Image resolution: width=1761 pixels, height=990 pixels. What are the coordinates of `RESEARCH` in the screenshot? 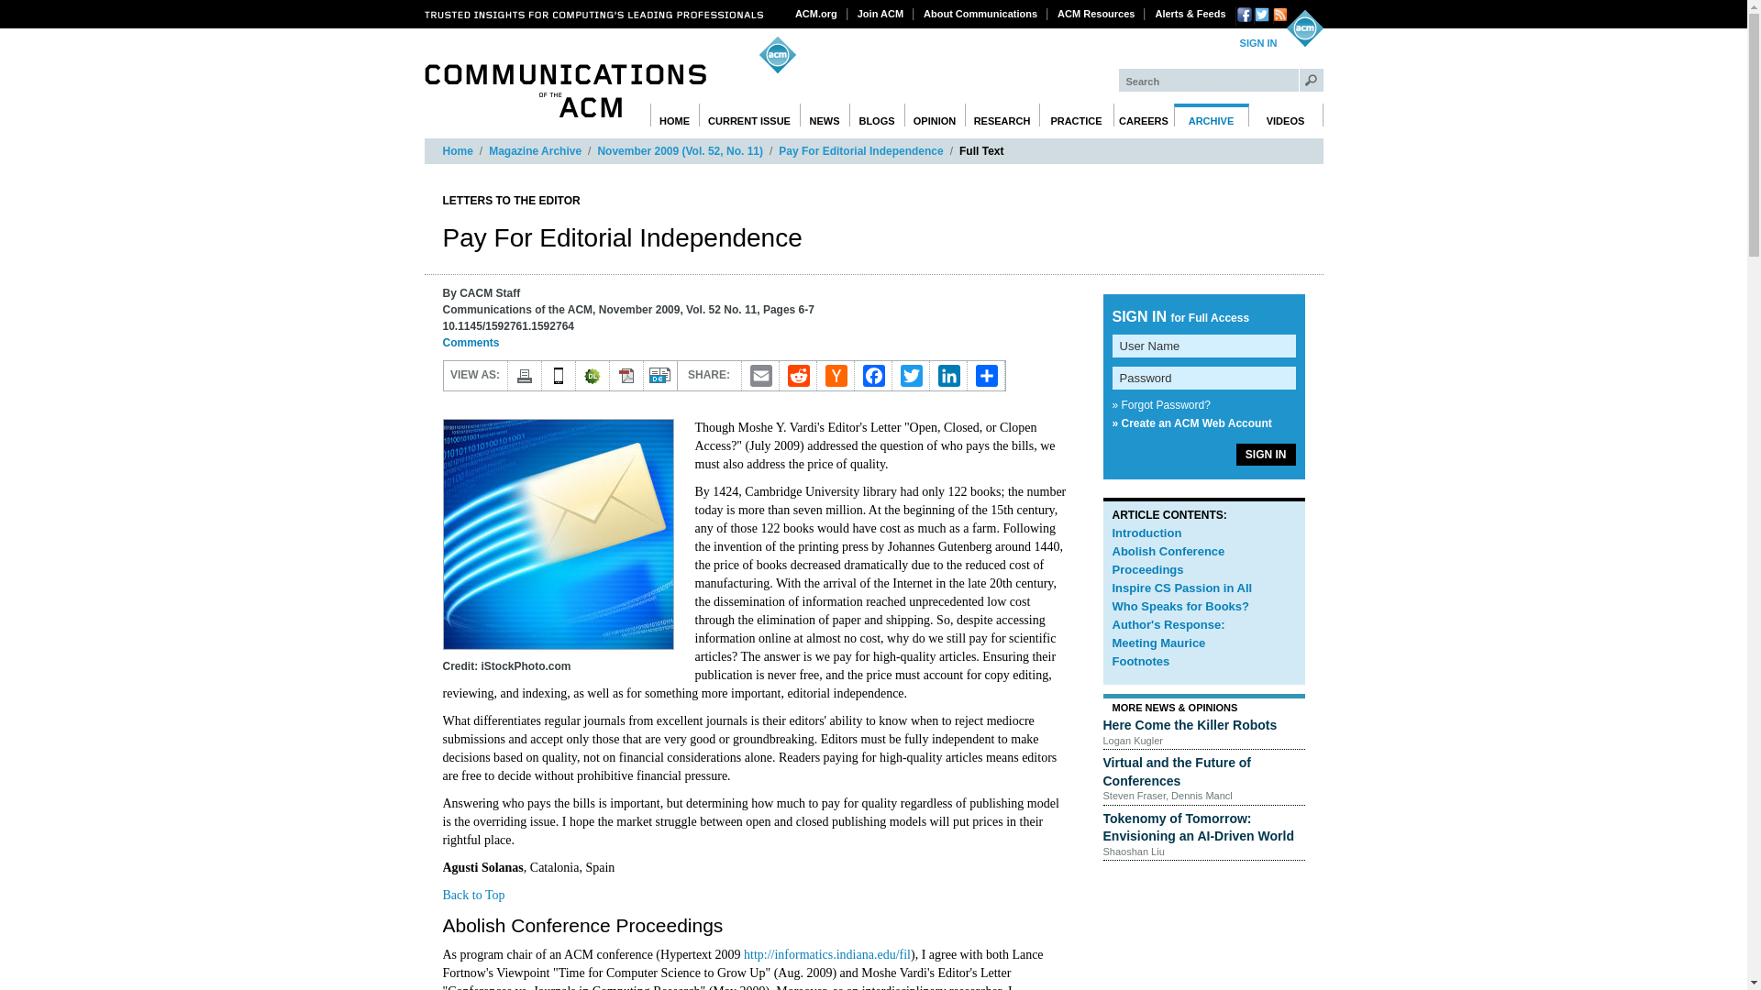 It's located at (1002, 115).